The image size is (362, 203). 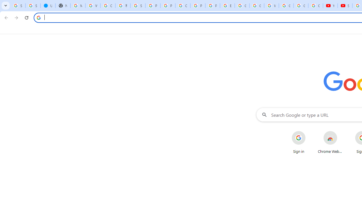 I want to click on Welcome to My Activity, so click(x=271, y=6).